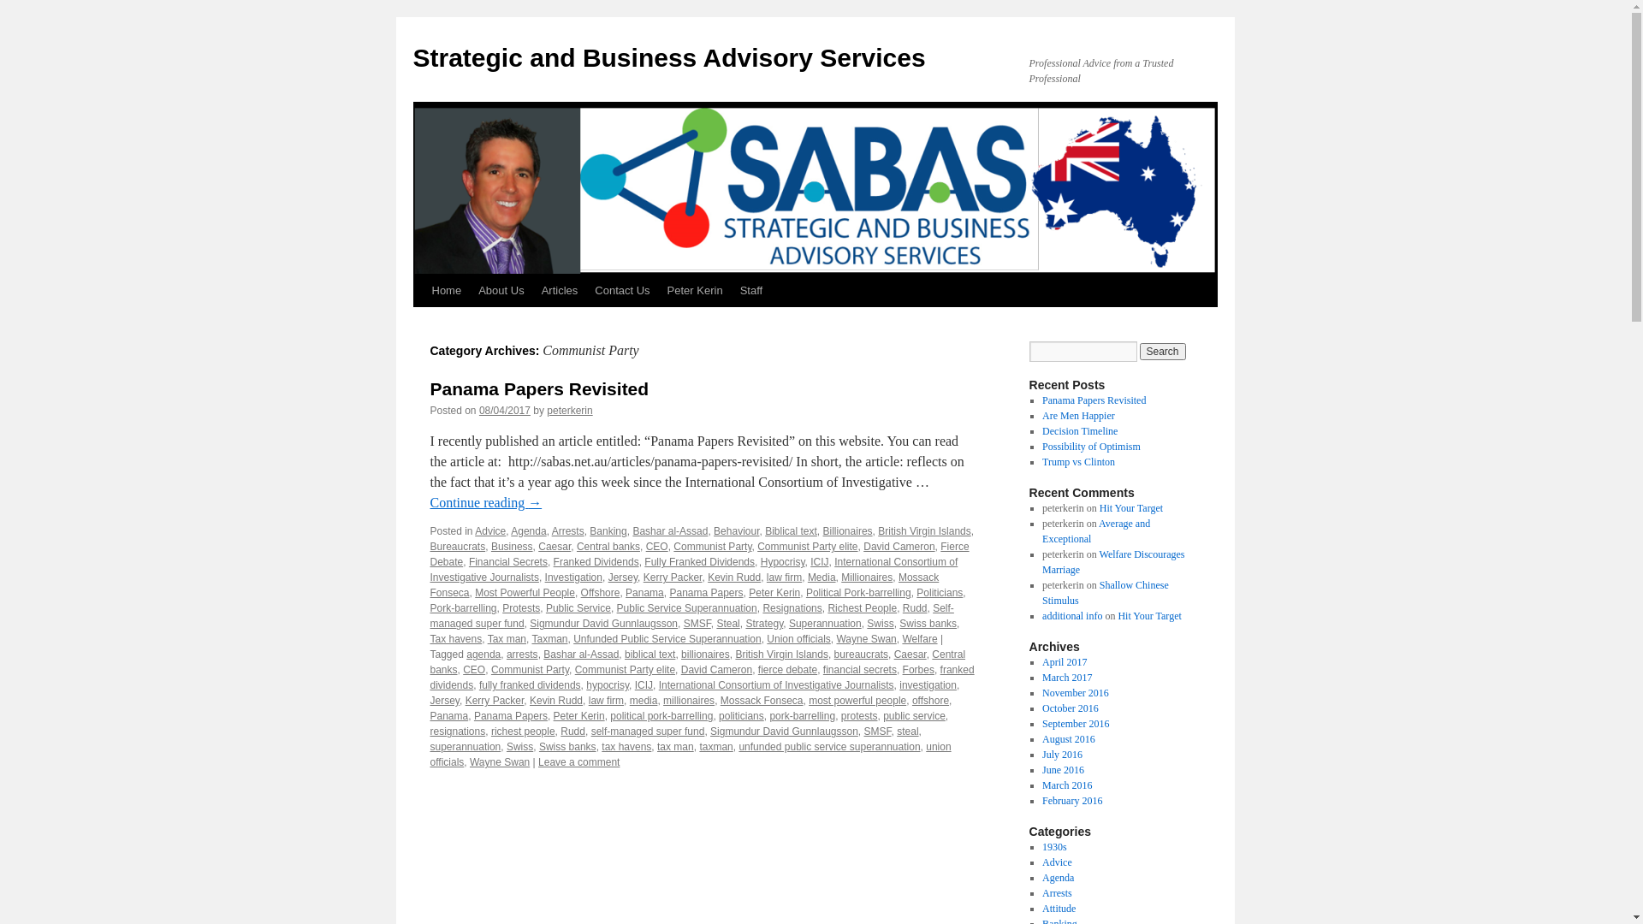  Describe the element at coordinates (522, 654) in the screenshot. I see `arrests` at that location.